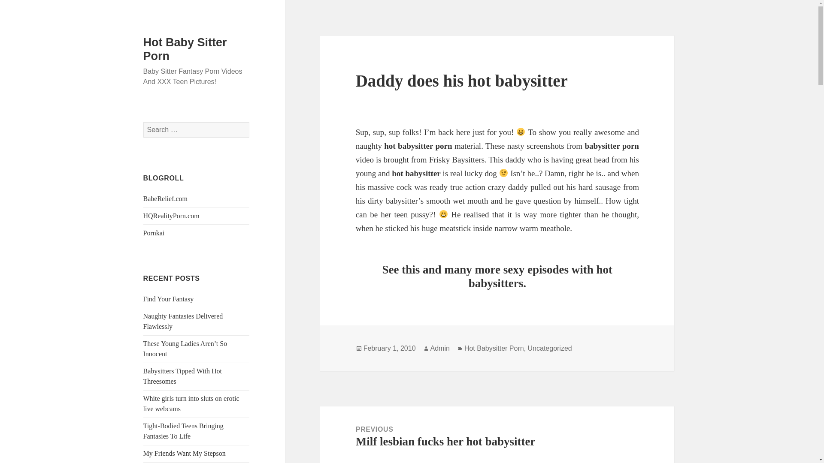  I want to click on Babysitters Tipped With Hot Threesomes, so click(183, 376).